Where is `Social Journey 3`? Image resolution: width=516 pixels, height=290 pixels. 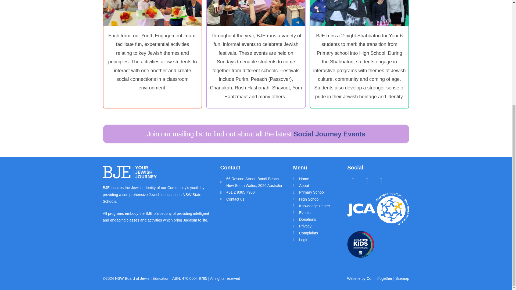 Social Journey 3 is located at coordinates (359, 13).